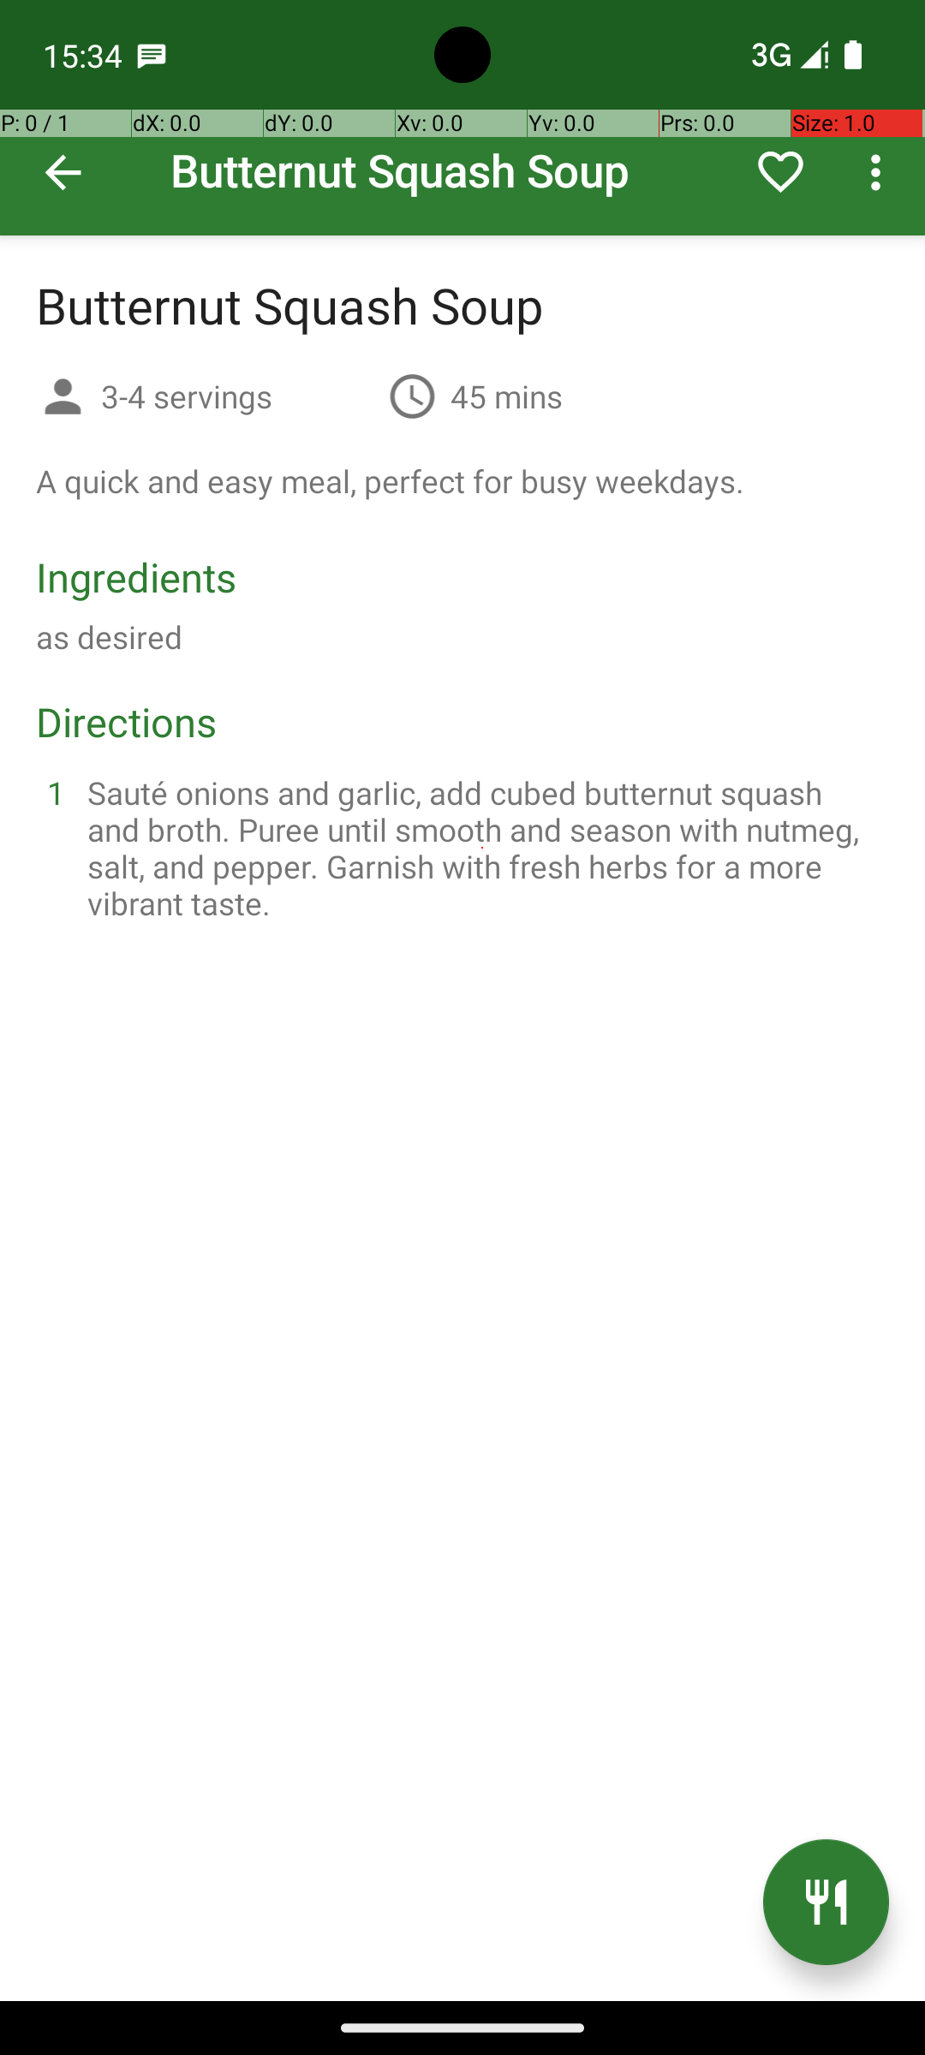 The image size is (925, 2055). Describe the element at coordinates (110, 637) in the screenshot. I see `as desired` at that location.